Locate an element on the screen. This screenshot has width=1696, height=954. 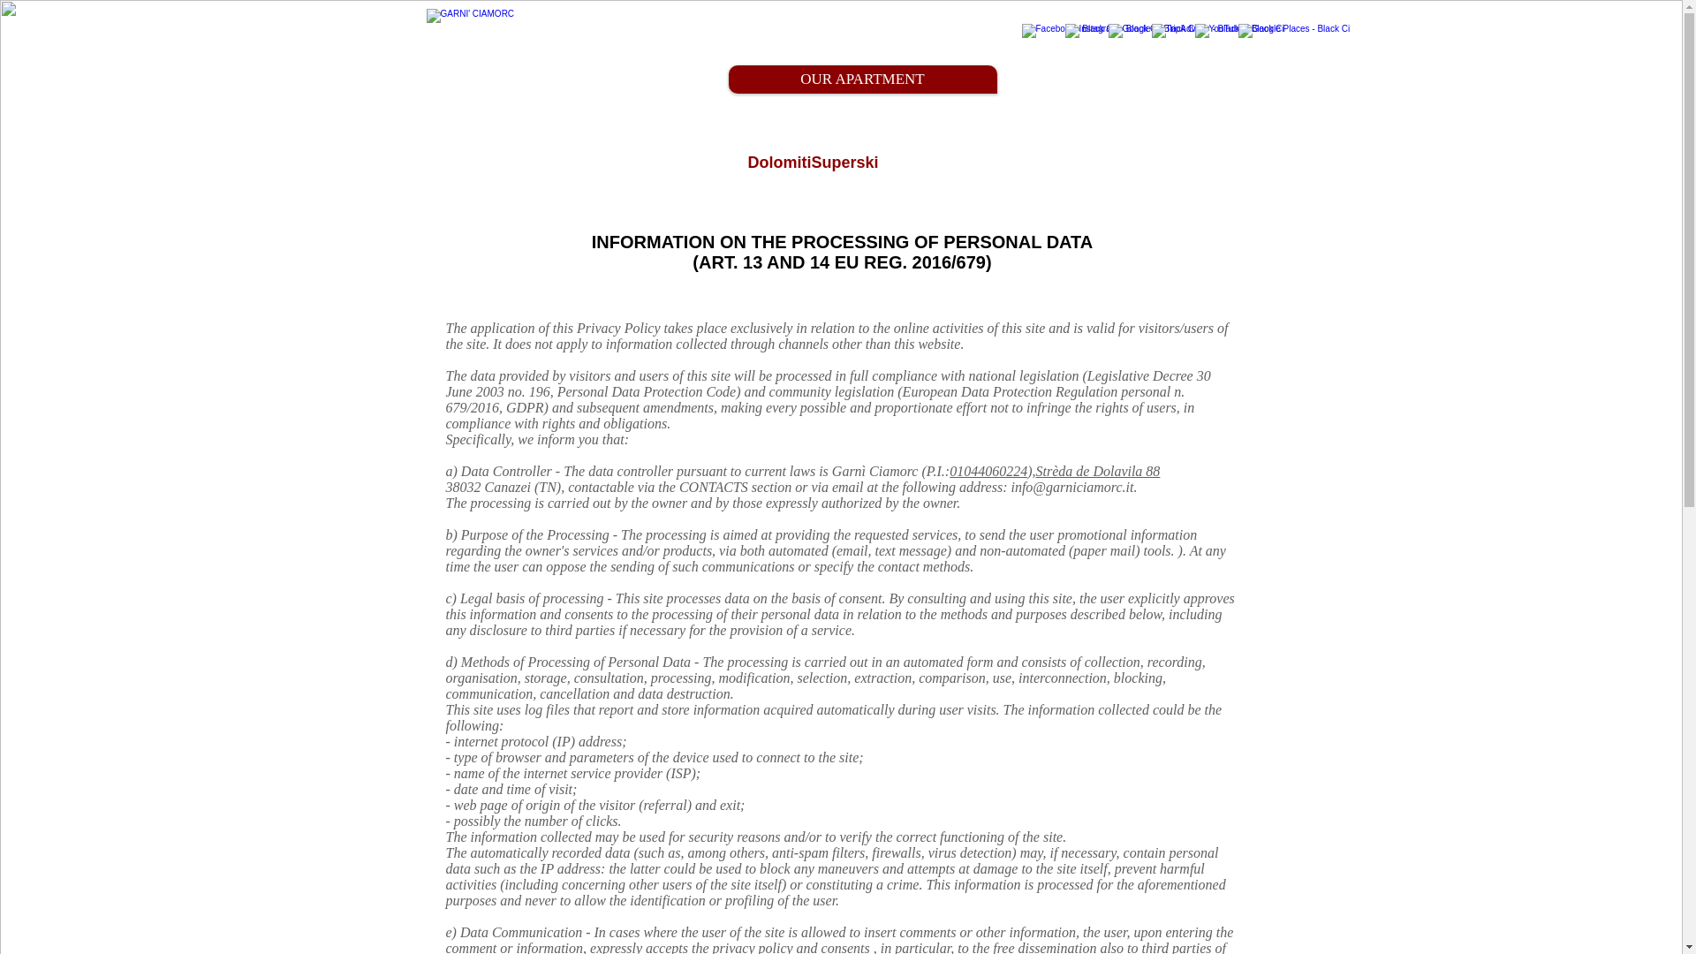
DolomitiSuperski is located at coordinates (813, 163).